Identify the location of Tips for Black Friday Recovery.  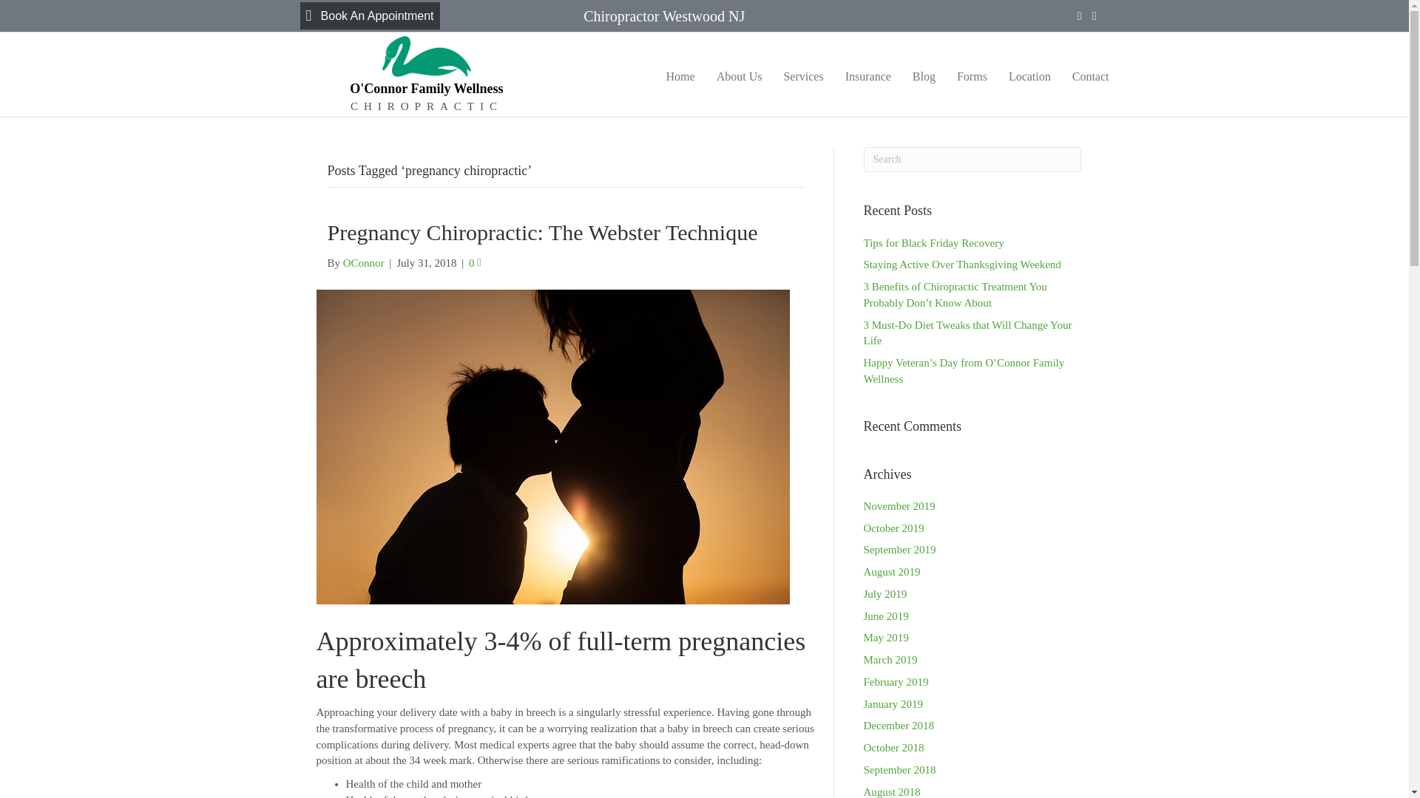
(933, 242).